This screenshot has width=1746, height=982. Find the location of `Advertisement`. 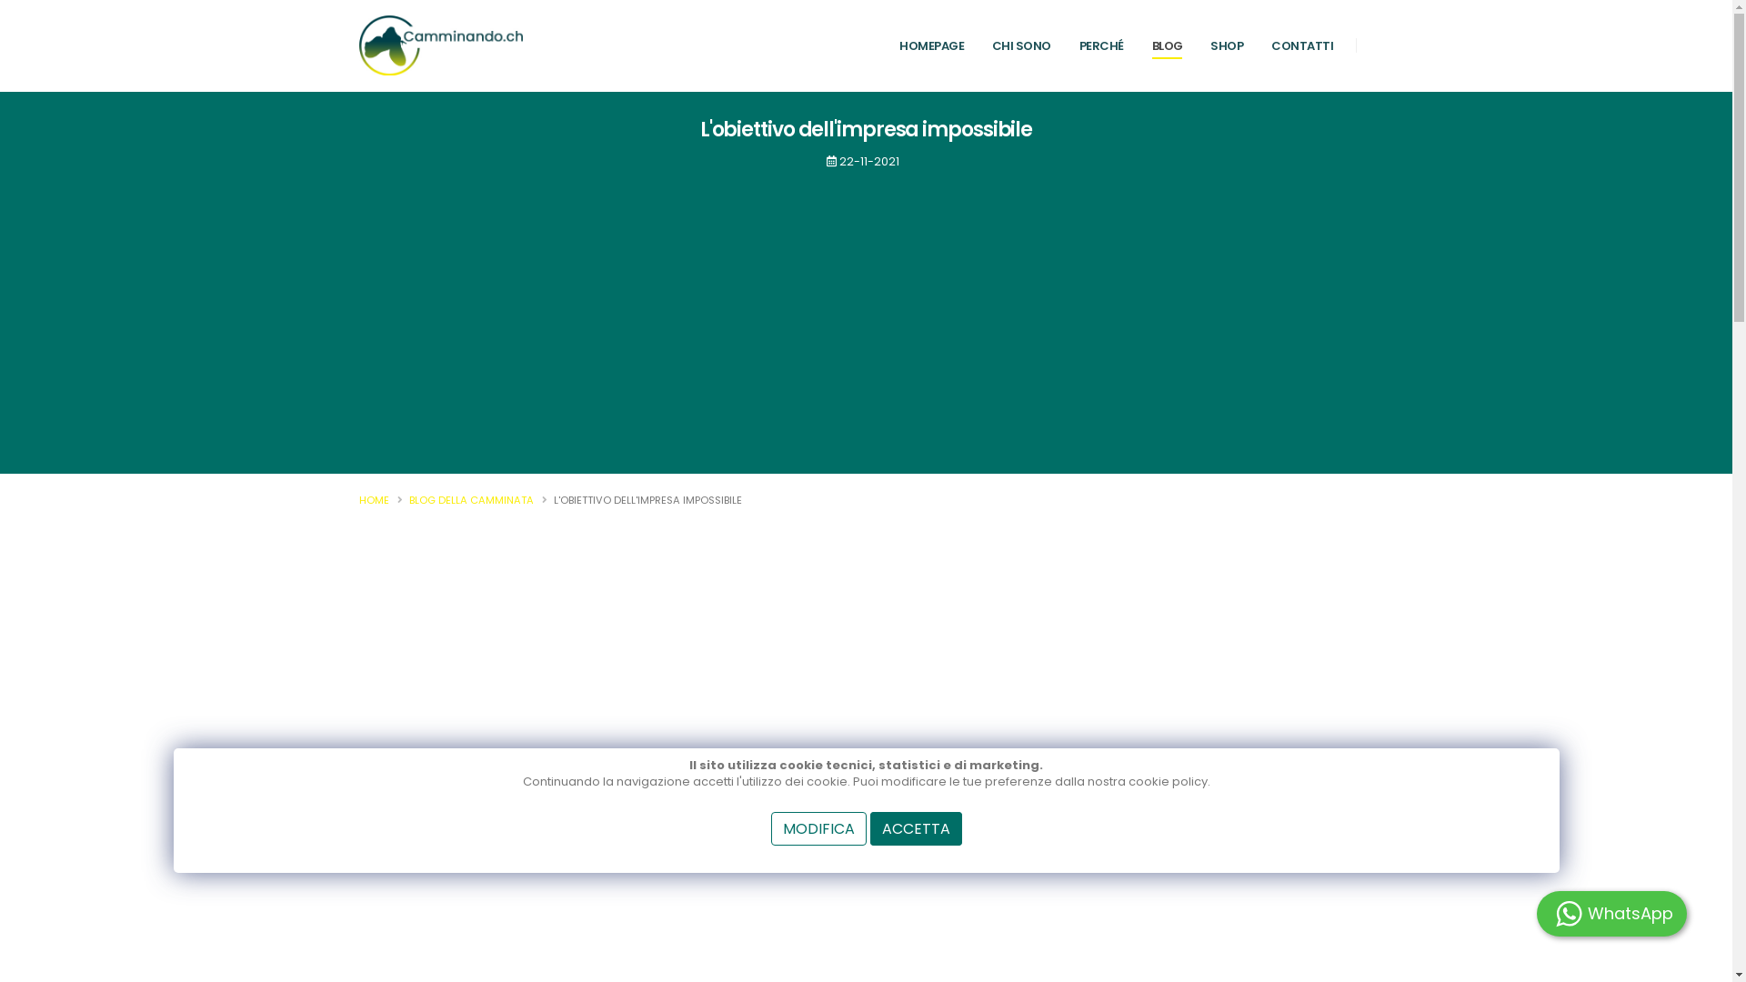

Advertisement is located at coordinates (866, 310).